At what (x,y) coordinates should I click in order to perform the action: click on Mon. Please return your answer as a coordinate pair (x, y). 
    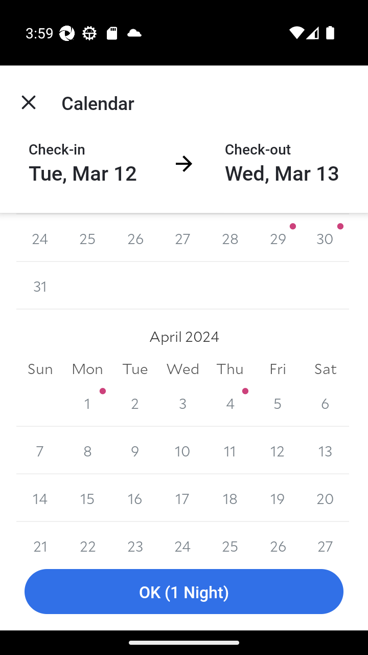
    Looking at the image, I should click on (88, 368).